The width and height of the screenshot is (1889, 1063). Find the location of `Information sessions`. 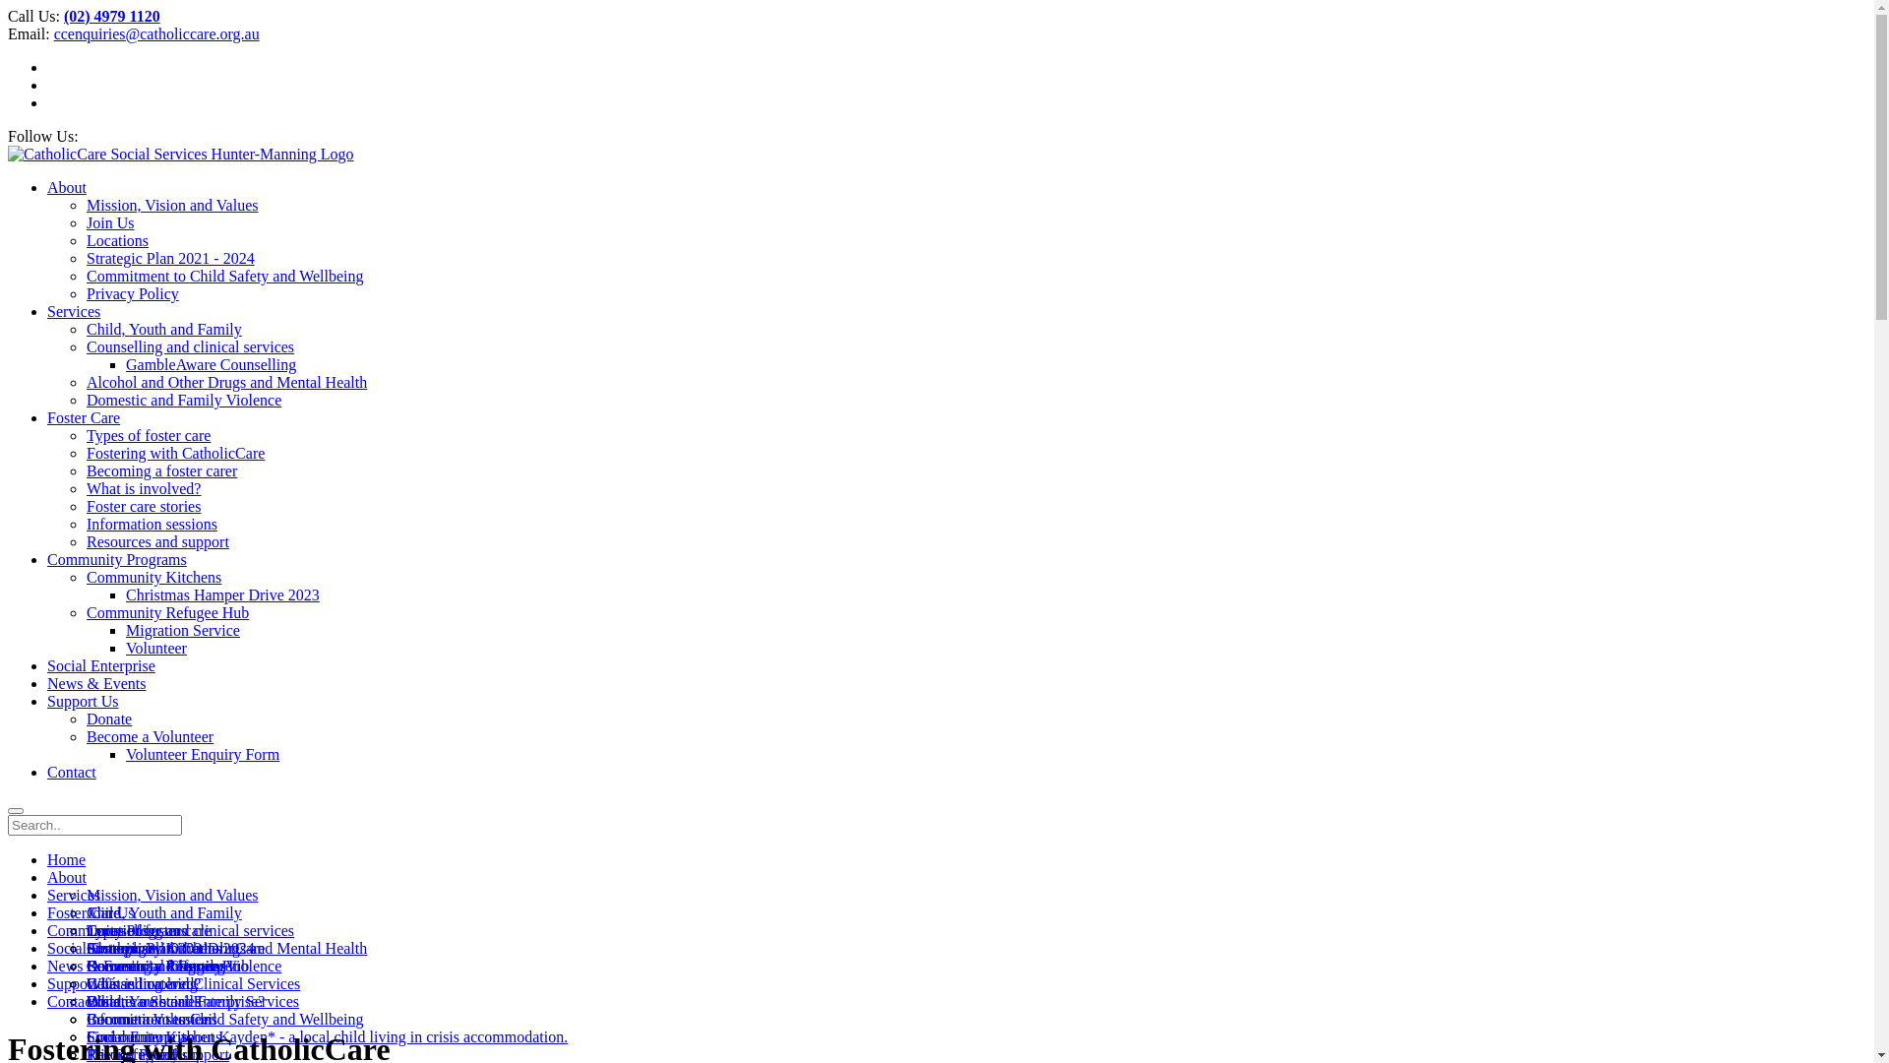

Information sessions is located at coordinates (152, 1020).